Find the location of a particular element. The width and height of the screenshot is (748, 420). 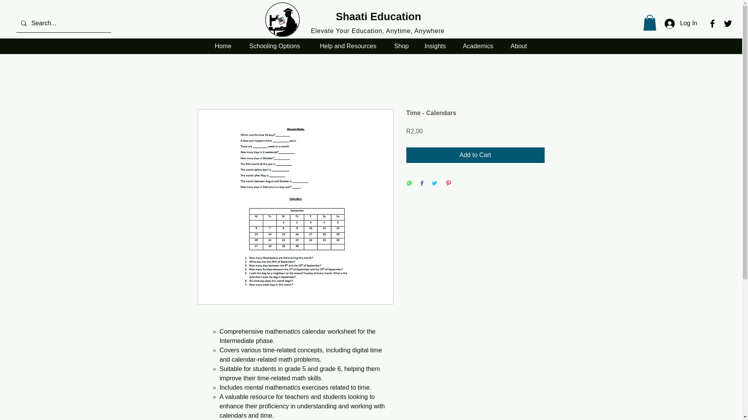

Shaati Education is located at coordinates (378, 17).